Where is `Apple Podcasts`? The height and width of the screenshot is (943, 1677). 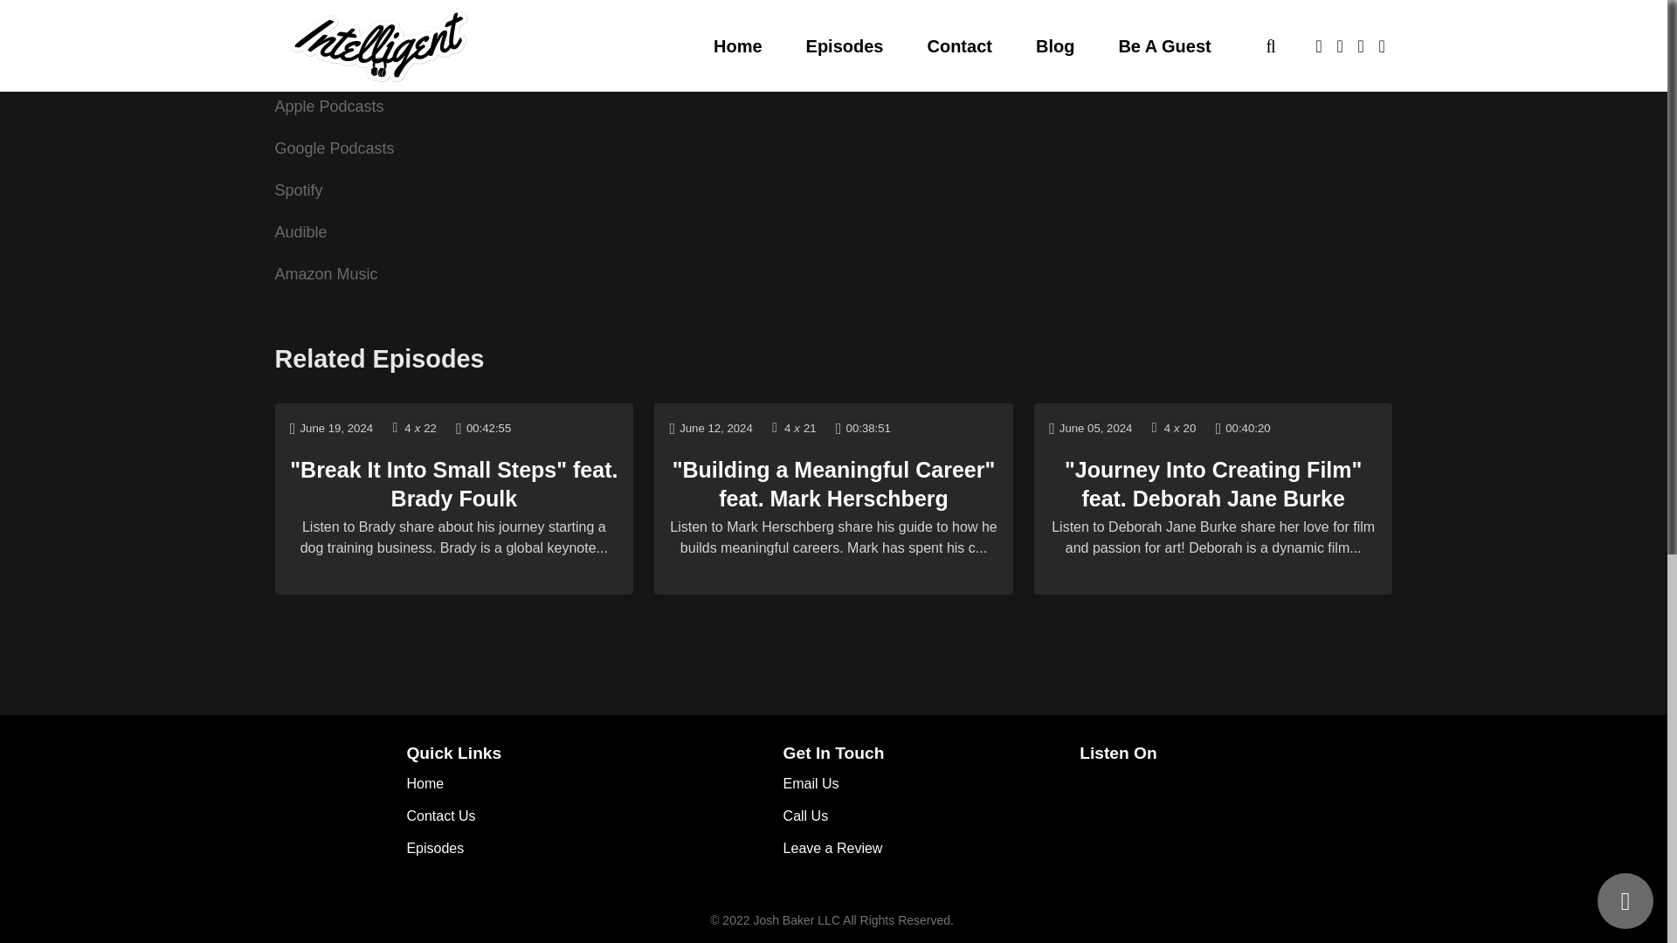
Apple Podcasts is located at coordinates (328, 107).